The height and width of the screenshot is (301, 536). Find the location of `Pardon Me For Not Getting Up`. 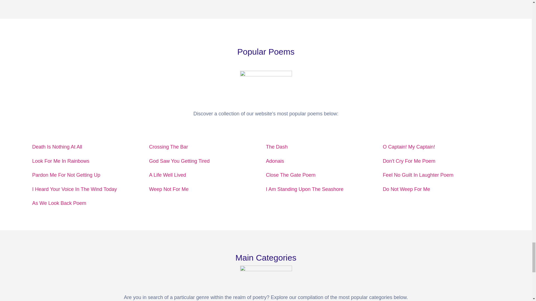

Pardon Me For Not Getting Up is located at coordinates (66, 175).